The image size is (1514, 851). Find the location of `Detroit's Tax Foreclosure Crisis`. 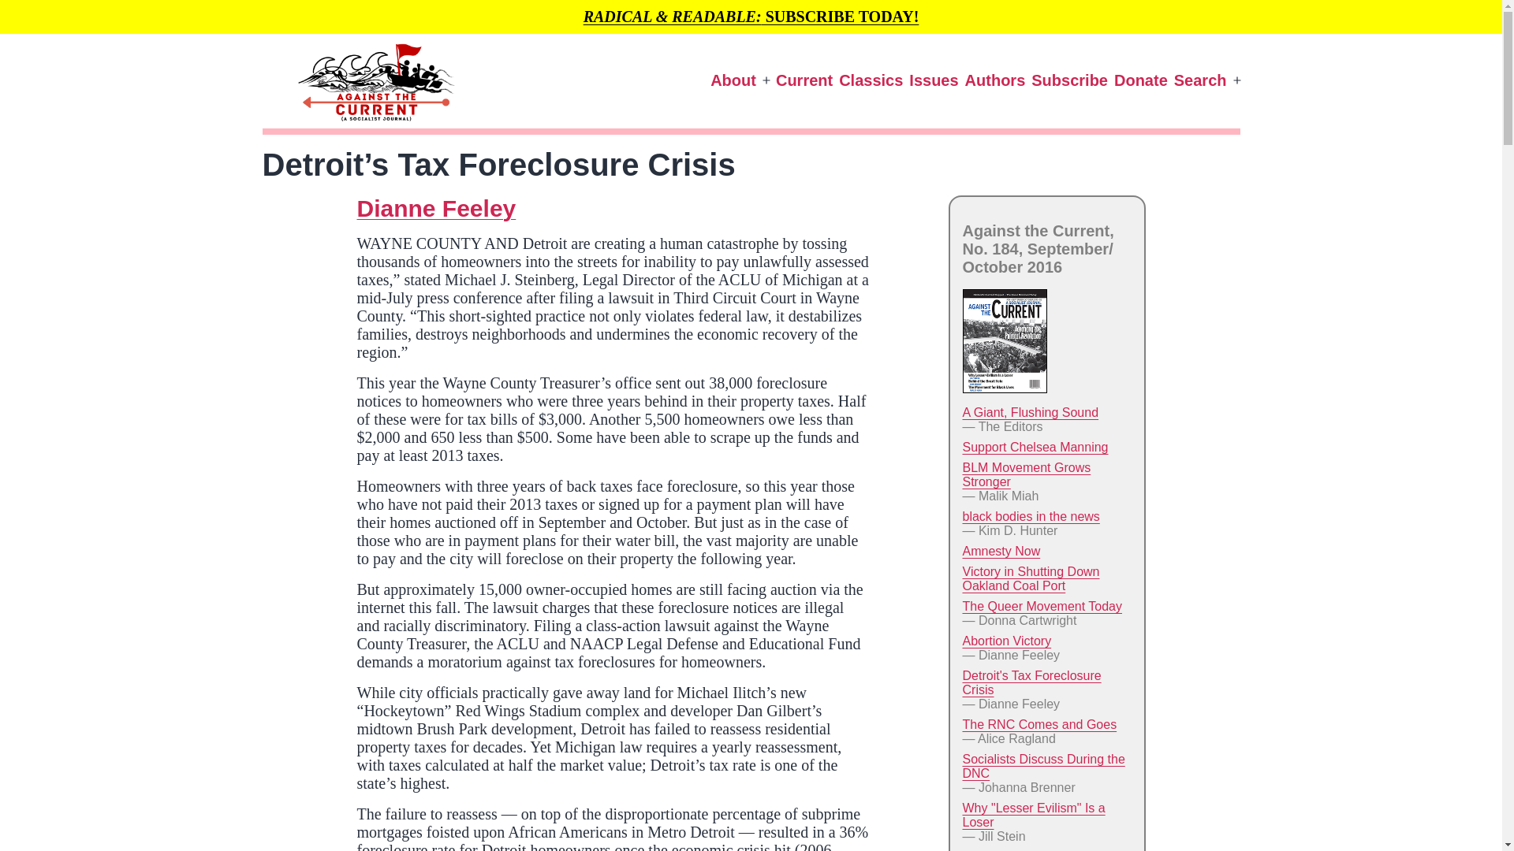

Detroit's Tax Foreclosure Crisis is located at coordinates (1031, 682).